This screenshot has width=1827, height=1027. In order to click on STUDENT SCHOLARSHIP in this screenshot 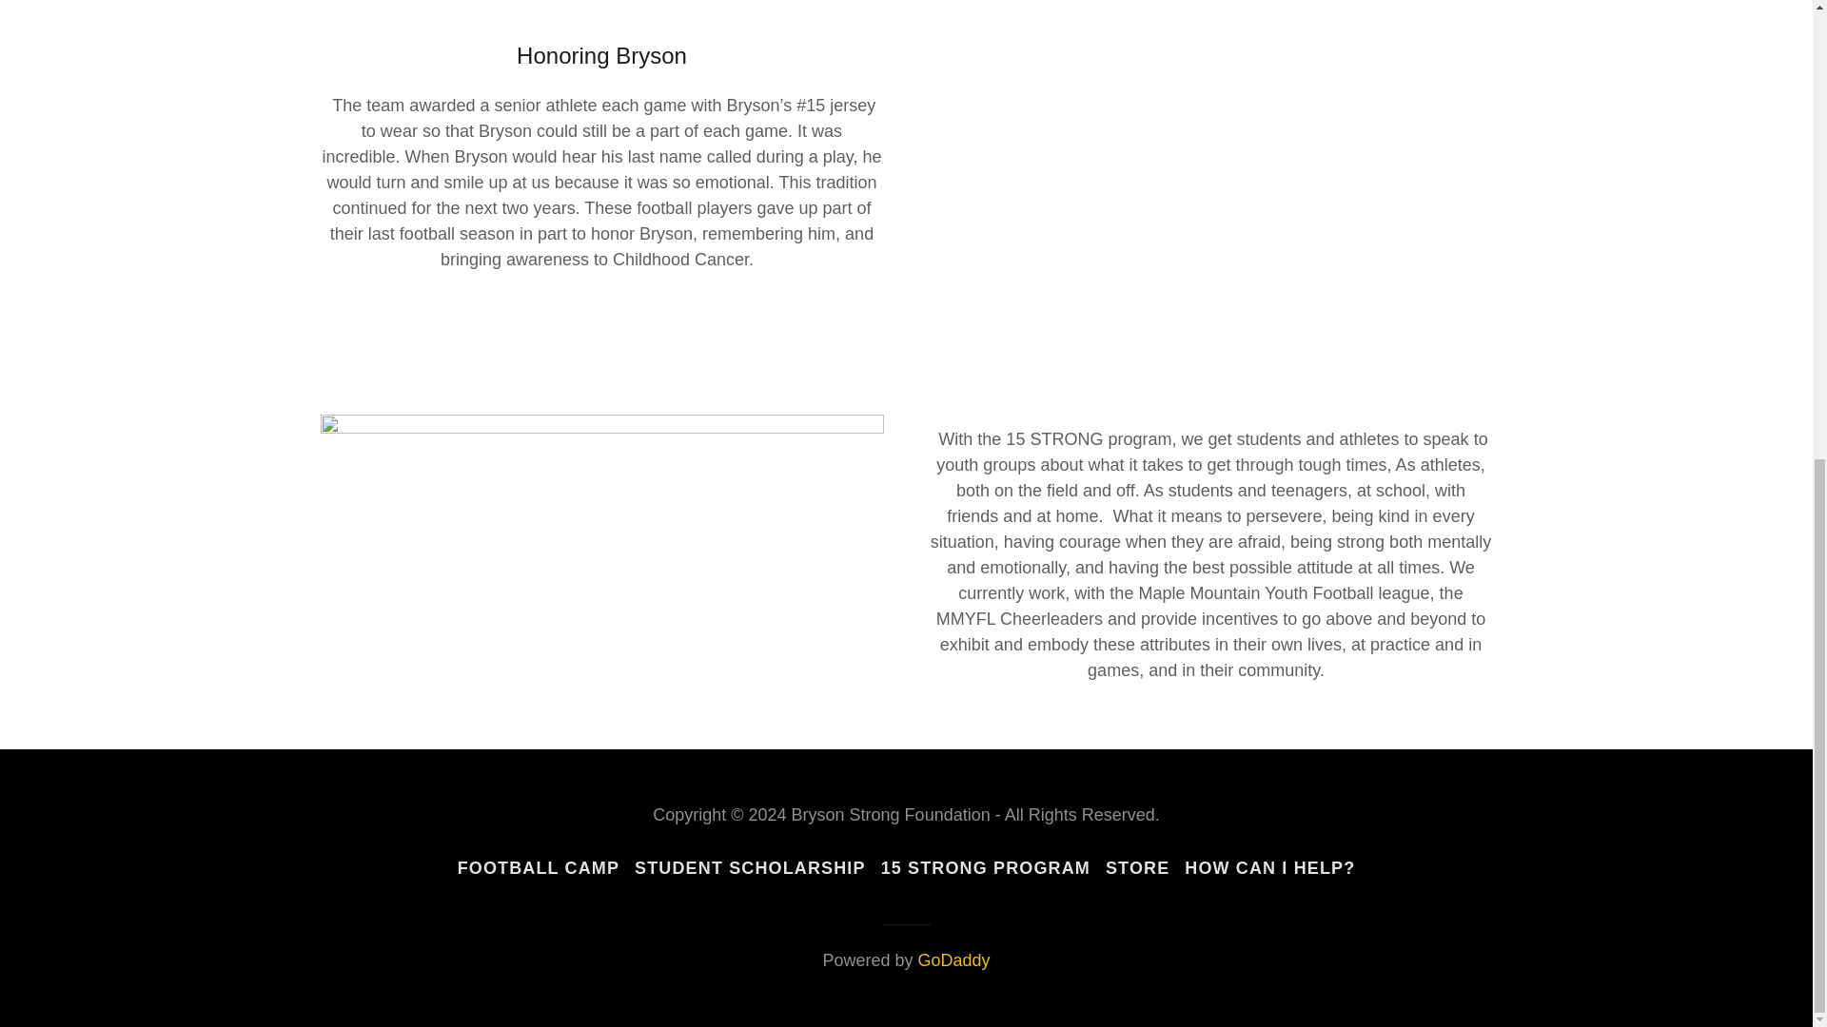, I will do `click(750, 869)`.